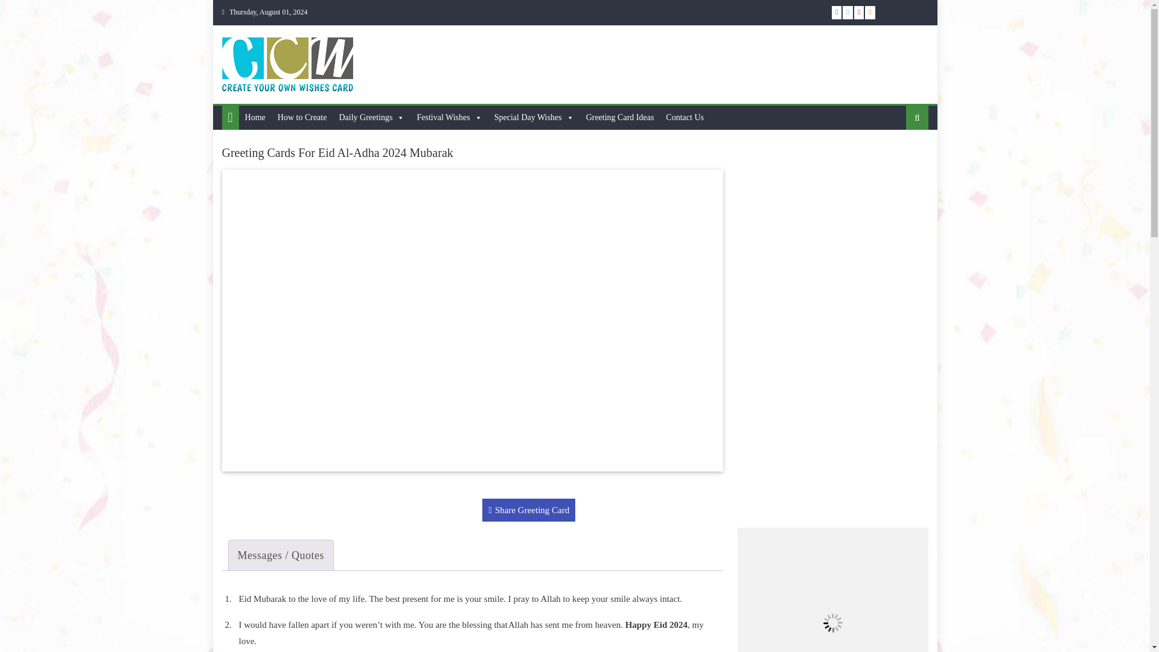 This screenshot has width=1159, height=652. I want to click on Home, so click(255, 117).